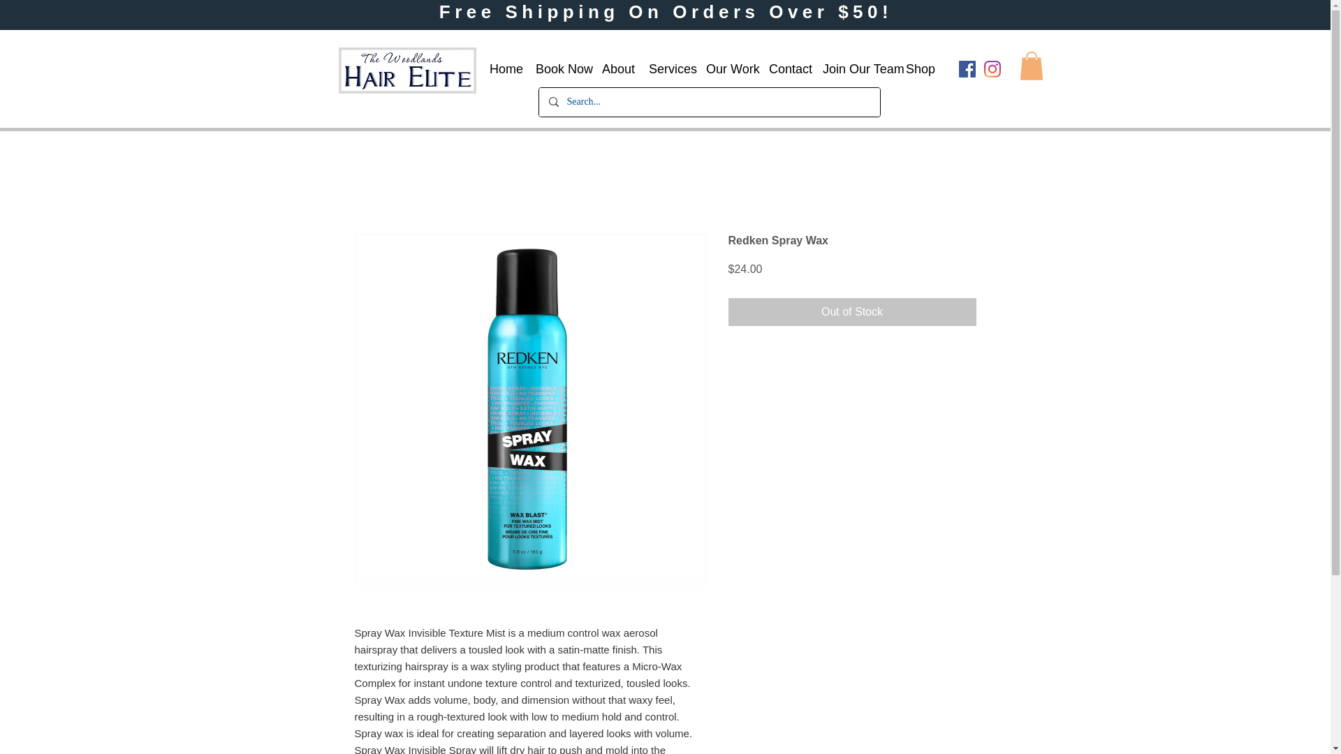  I want to click on Join Our Team, so click(853, 69).